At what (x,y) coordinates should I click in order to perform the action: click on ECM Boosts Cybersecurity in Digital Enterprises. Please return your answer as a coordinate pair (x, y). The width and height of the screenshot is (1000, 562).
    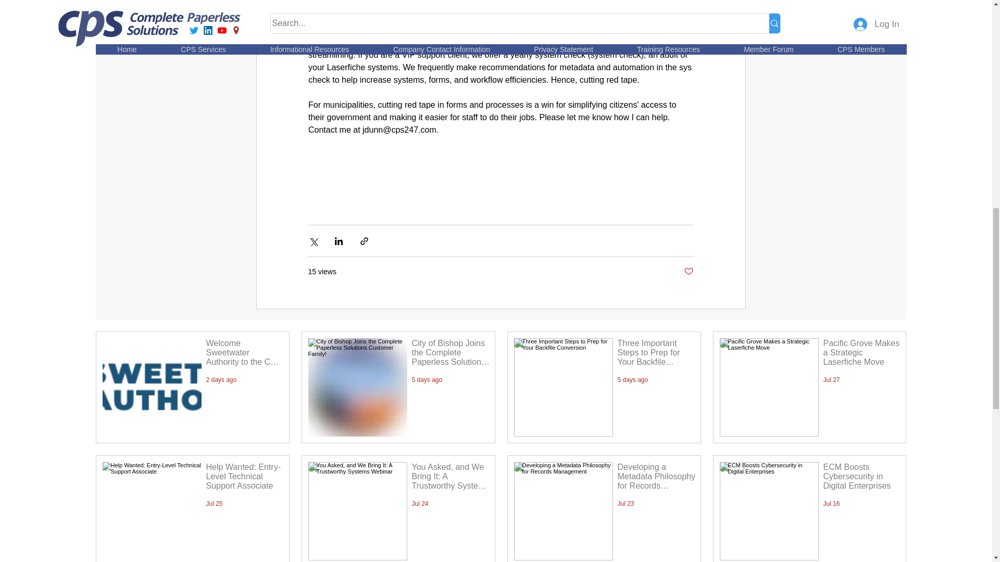
    Looking at the image, I should click on (861, 479).